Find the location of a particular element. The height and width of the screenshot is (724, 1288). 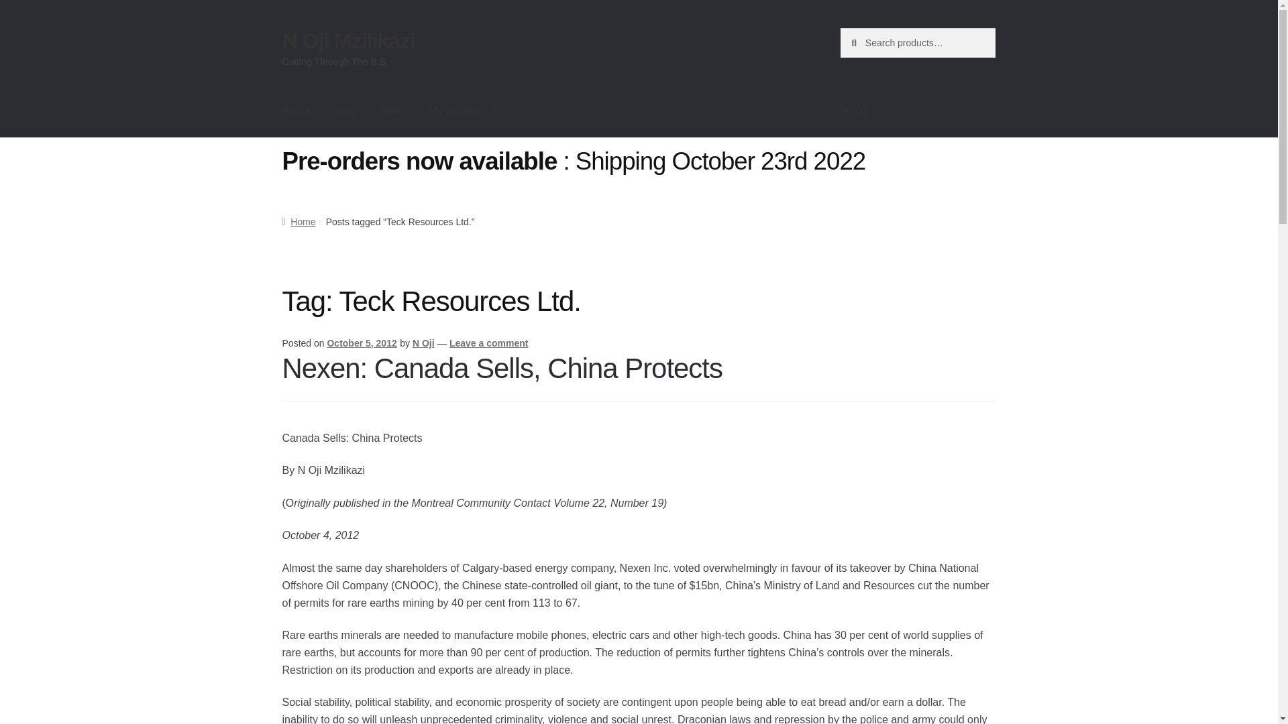

View your shopping cart is located at coordinates (918, 111).